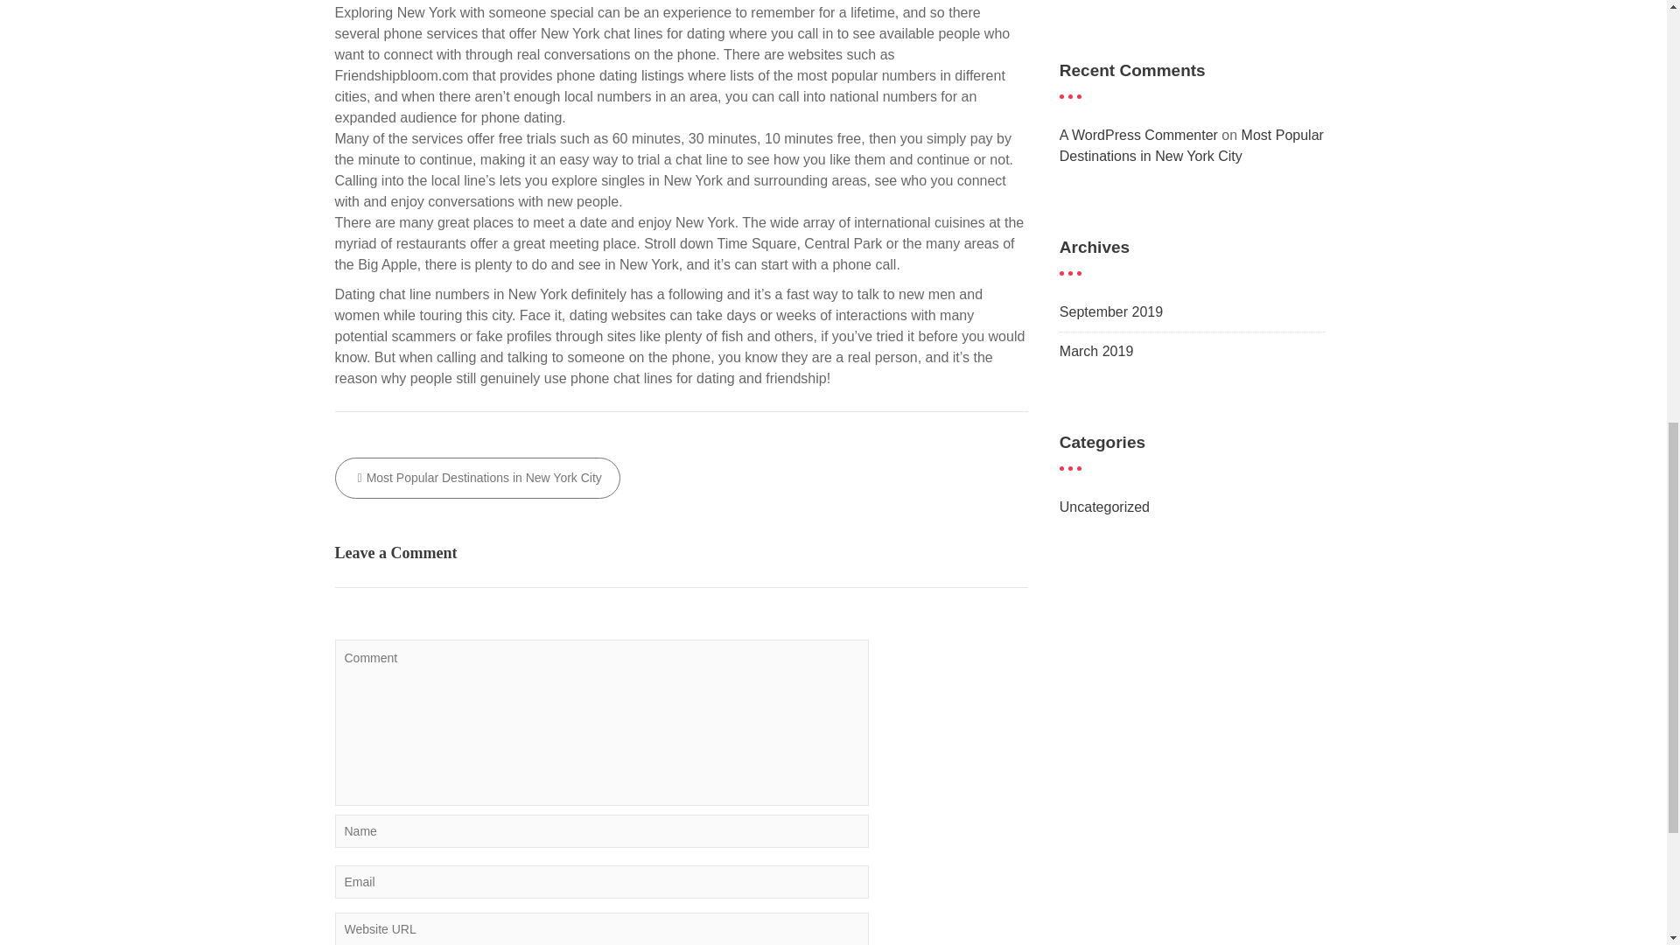  I want to click on A WordPress Commenter, so click(1139, 135).